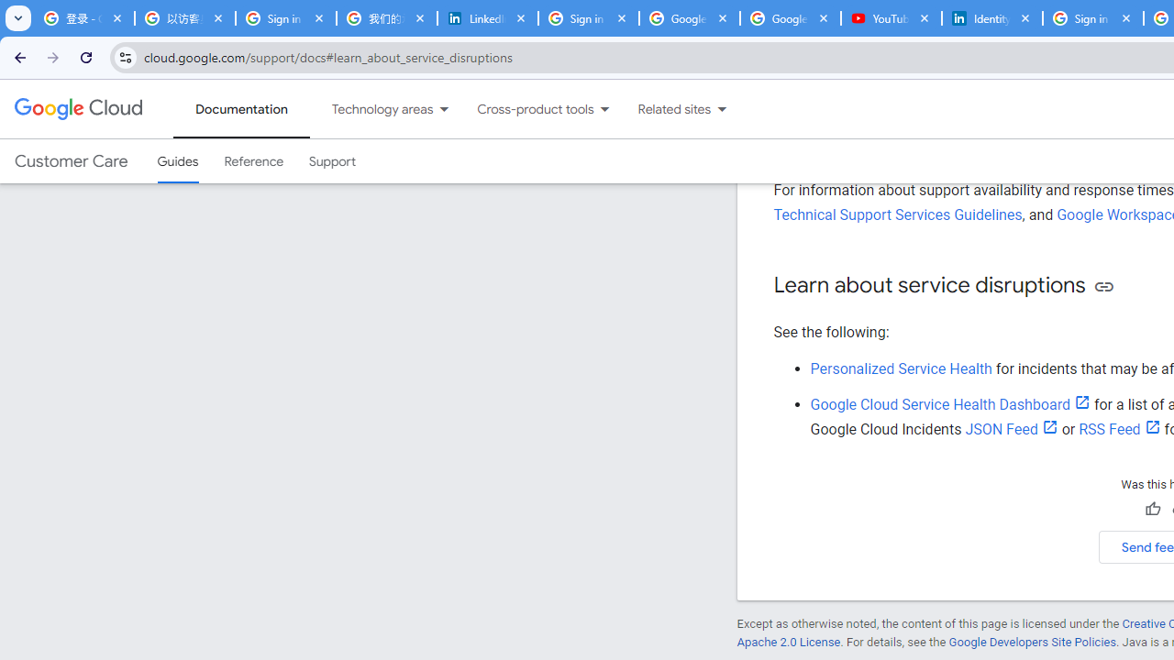  I want to click on Technical Support Services Guidelines, so click(897, 214).